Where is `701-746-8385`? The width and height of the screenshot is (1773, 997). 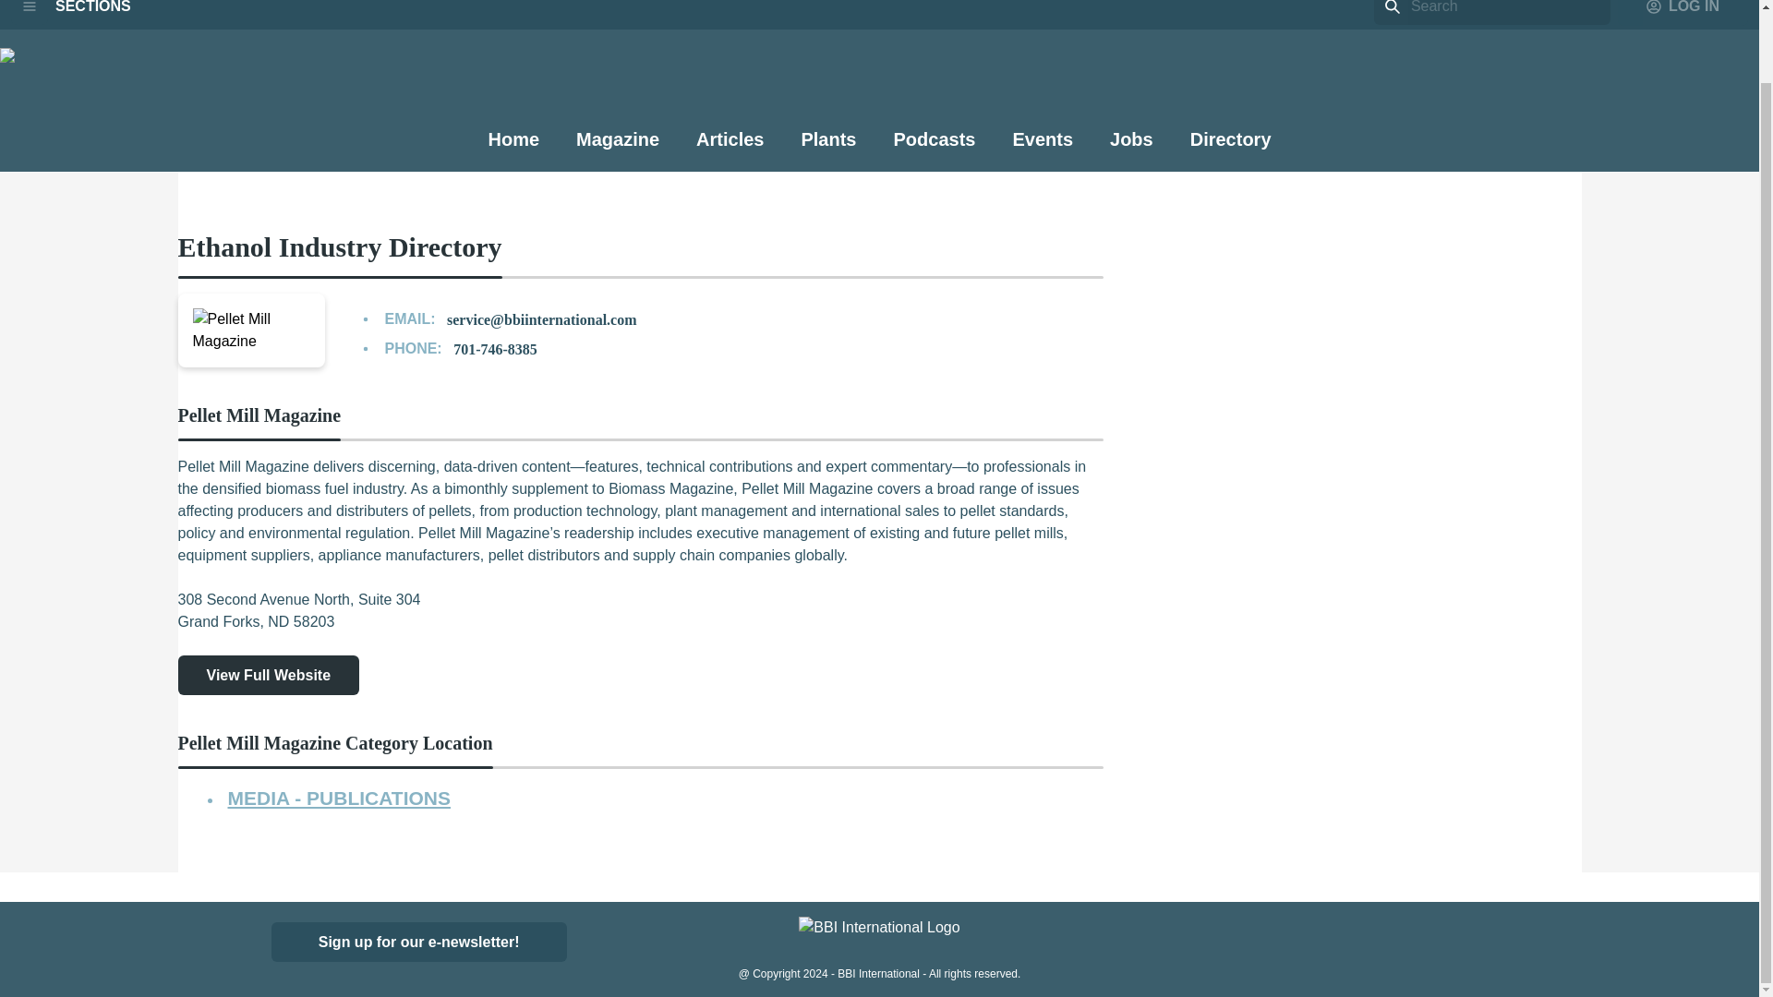
701-746-8385 is located at coordinates (495, 349).